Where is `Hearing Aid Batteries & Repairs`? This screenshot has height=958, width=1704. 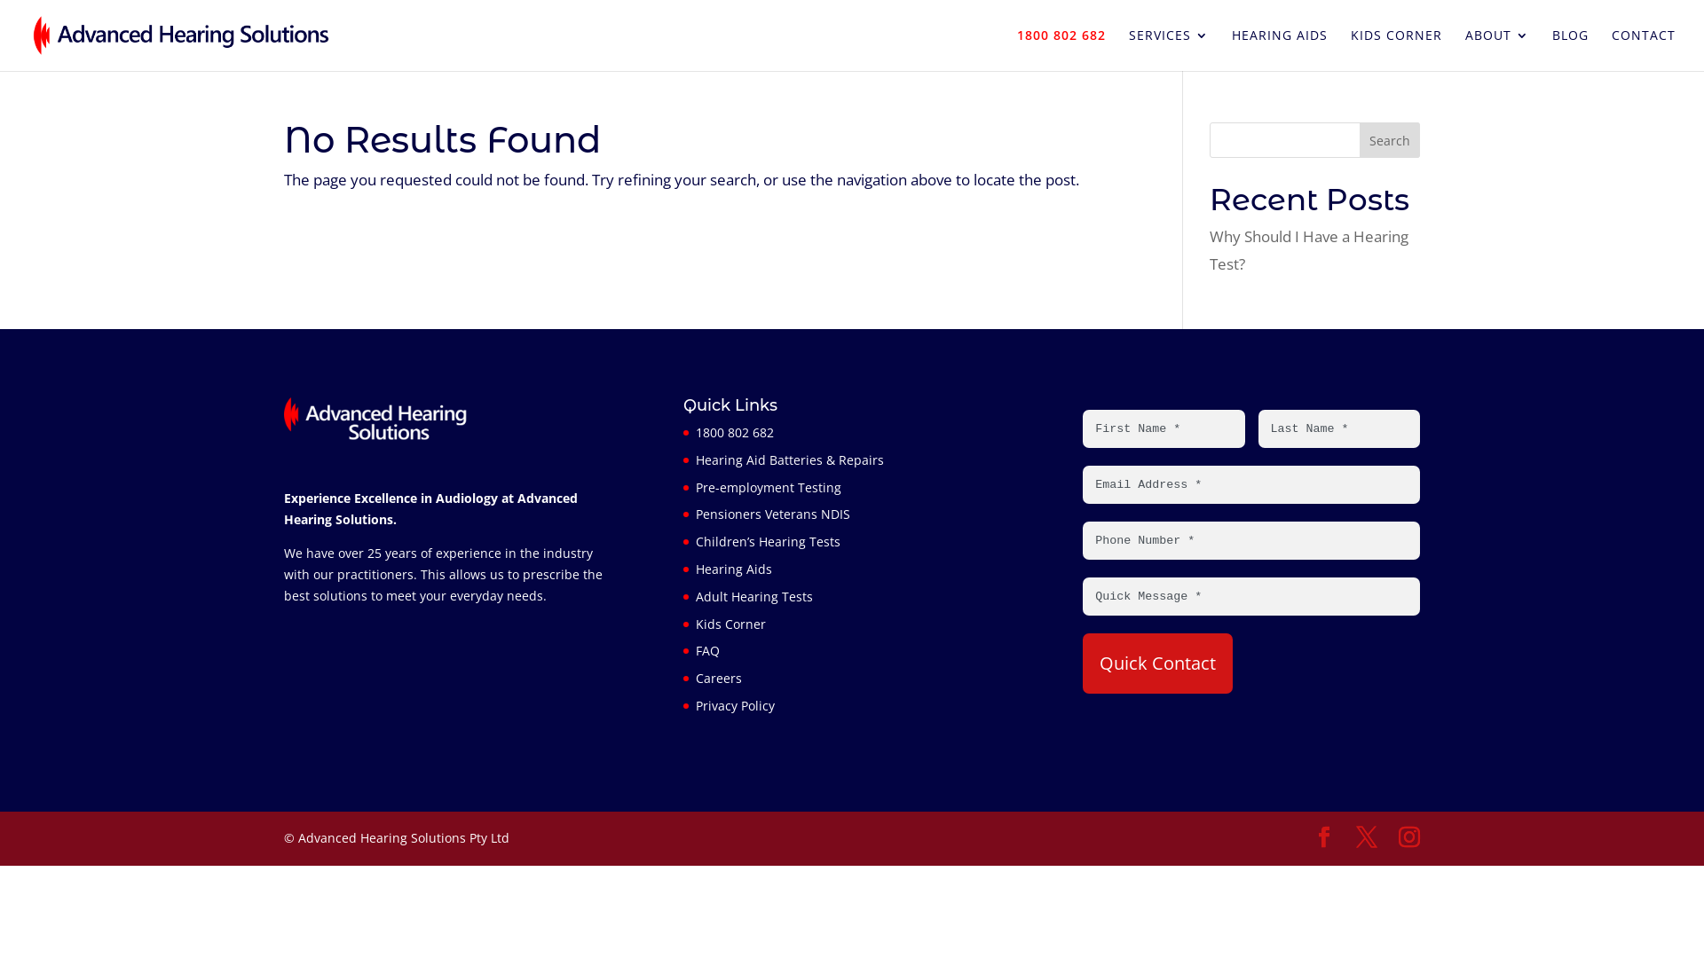
Hearing Aid Batteries & Repairs is located at coordinates (790, 459).